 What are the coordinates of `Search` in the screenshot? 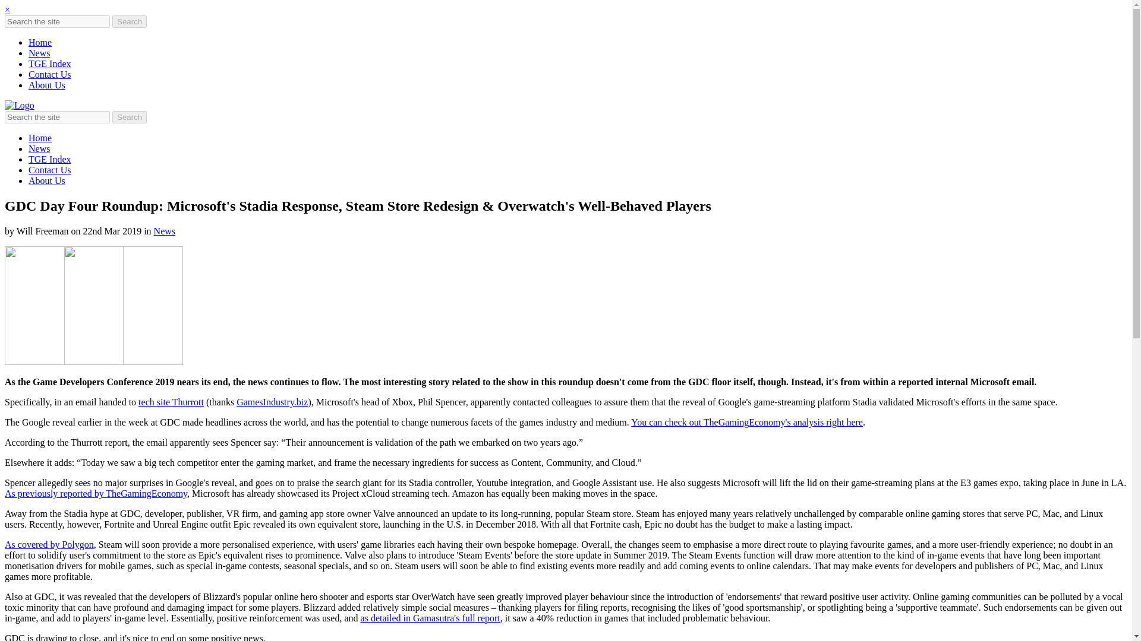 It's located at (130, 21).